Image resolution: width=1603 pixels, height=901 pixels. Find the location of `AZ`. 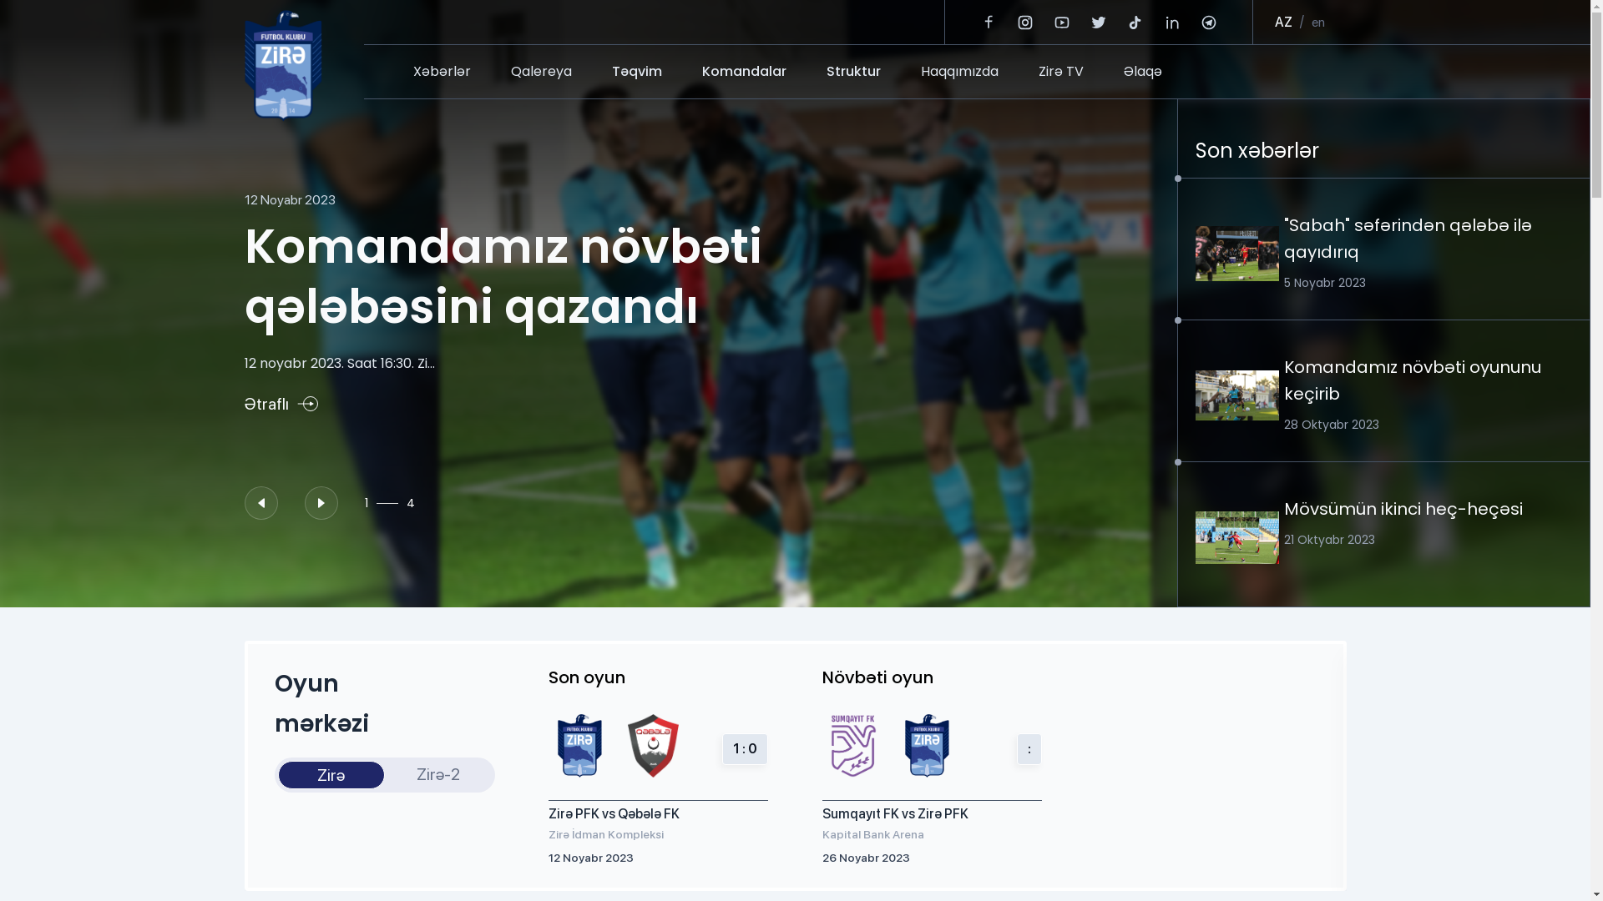

AZ is located at coordinates (1282, 23).